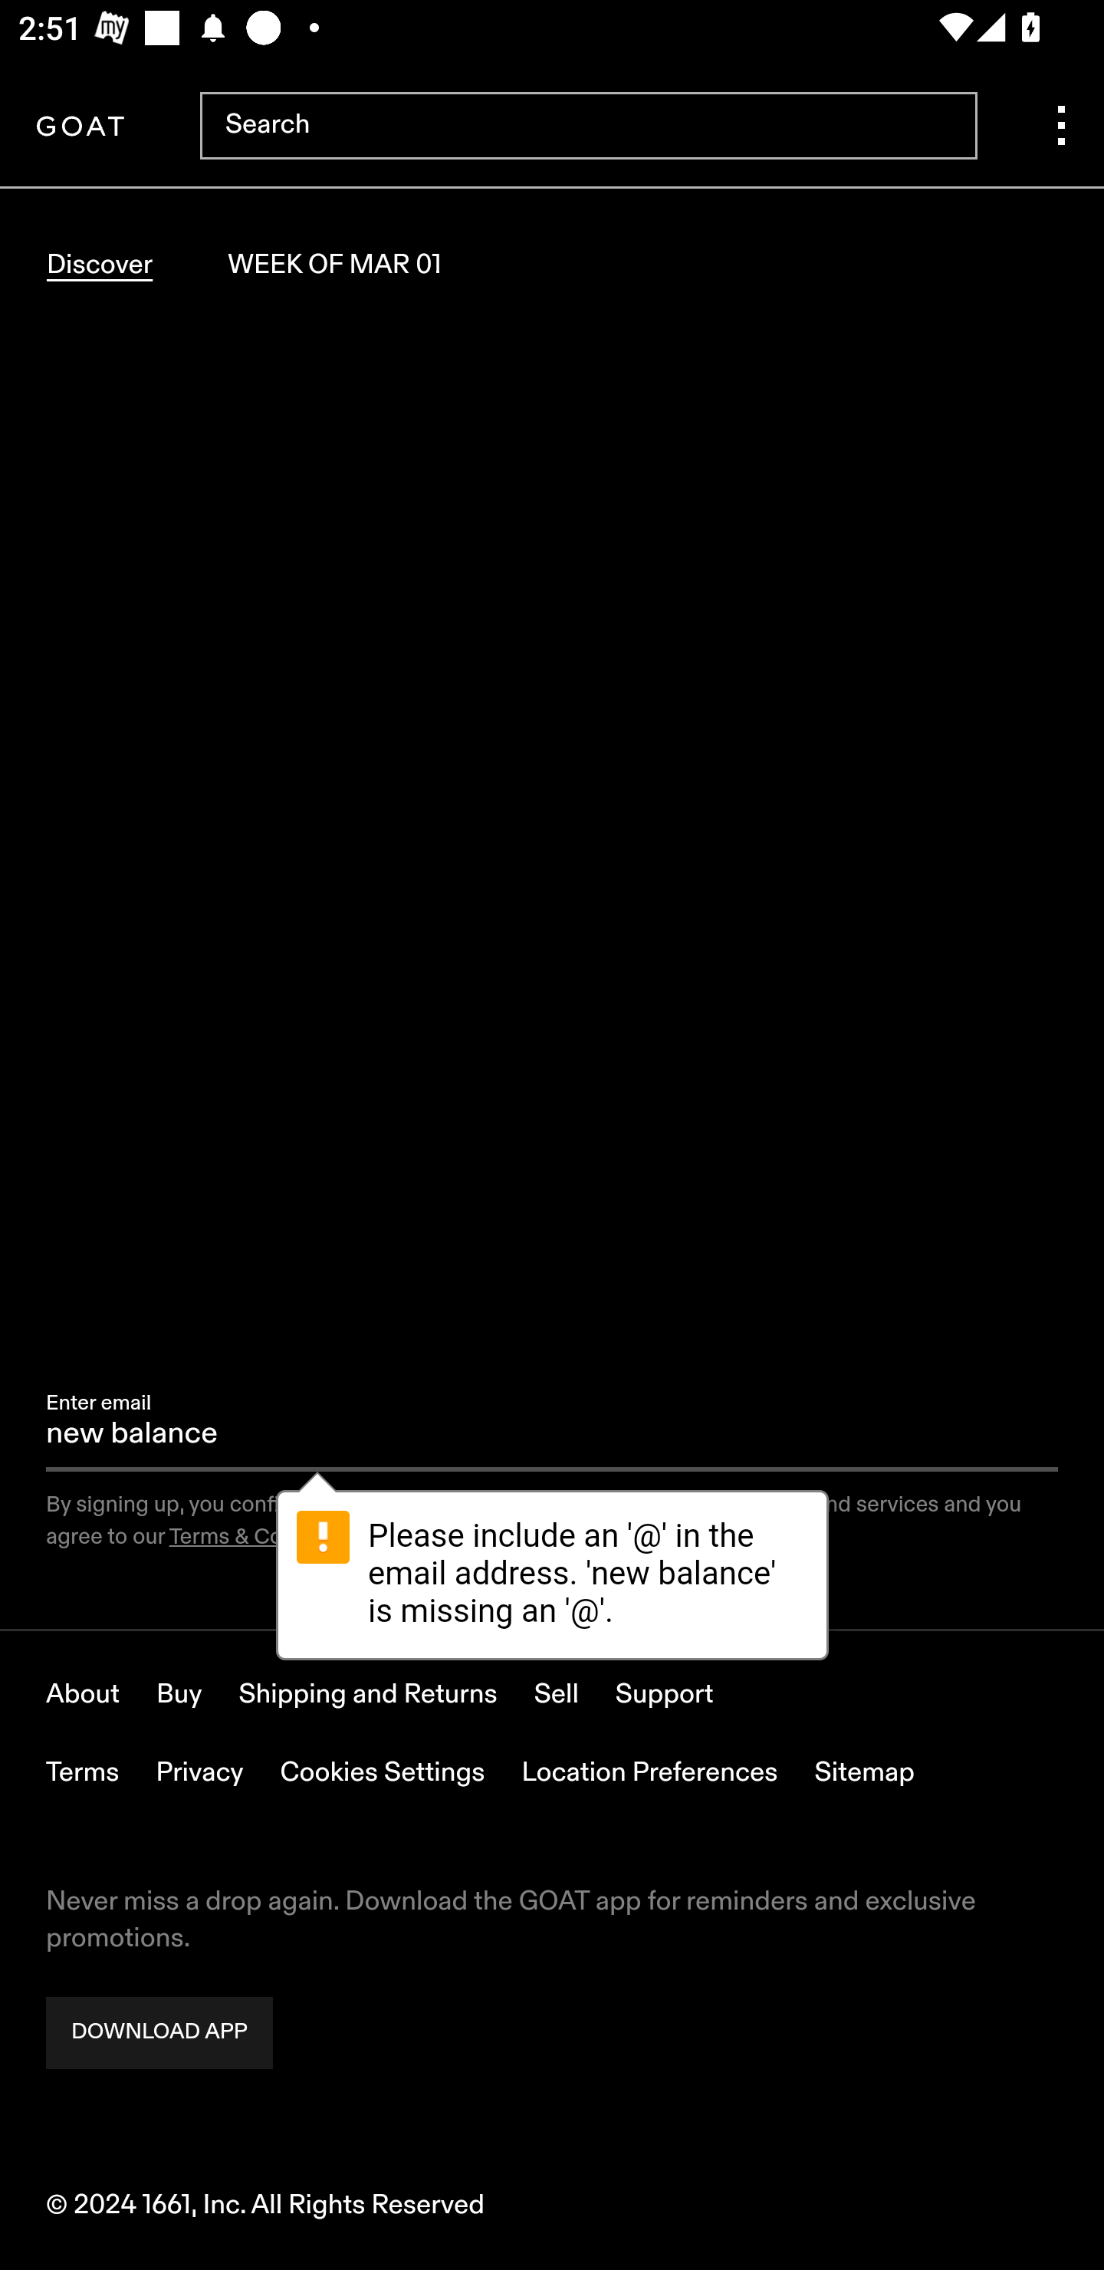  I want to click on Search, so click(588, 127).